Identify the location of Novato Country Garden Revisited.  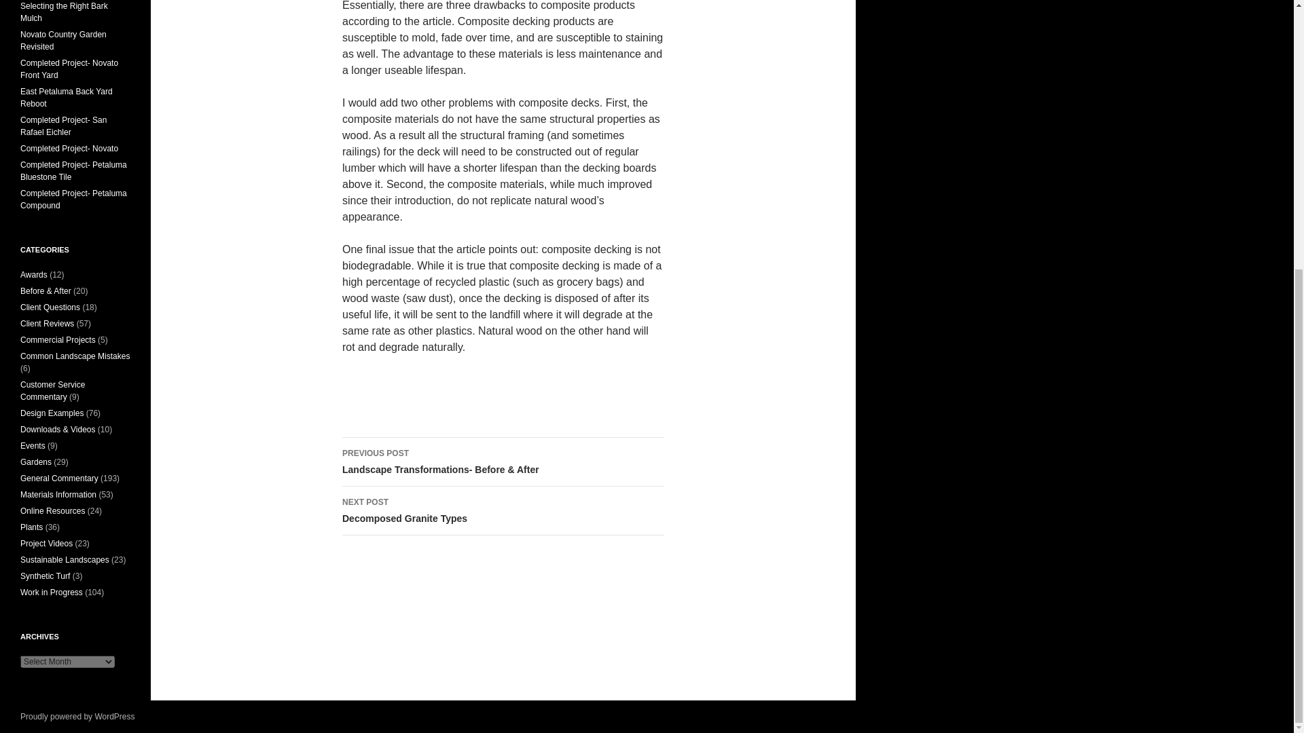
(67, 98).